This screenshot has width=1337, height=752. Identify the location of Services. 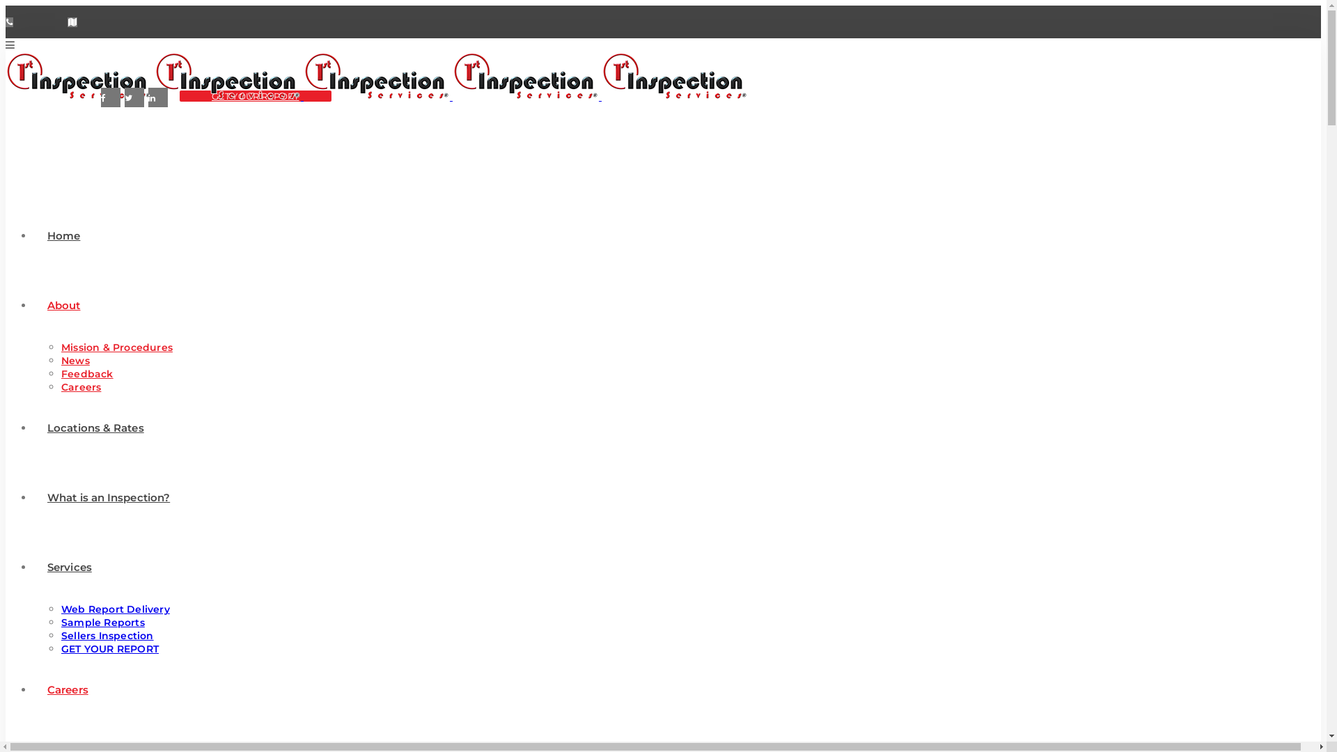
(70, 567).